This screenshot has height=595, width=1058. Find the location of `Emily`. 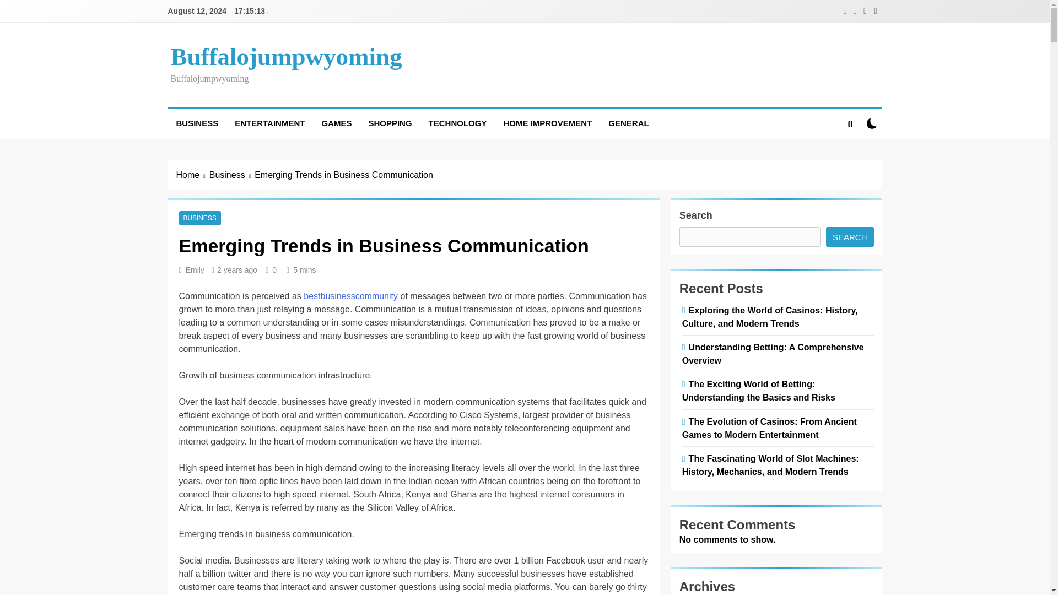

Emily is located at coordinates (195, 269).